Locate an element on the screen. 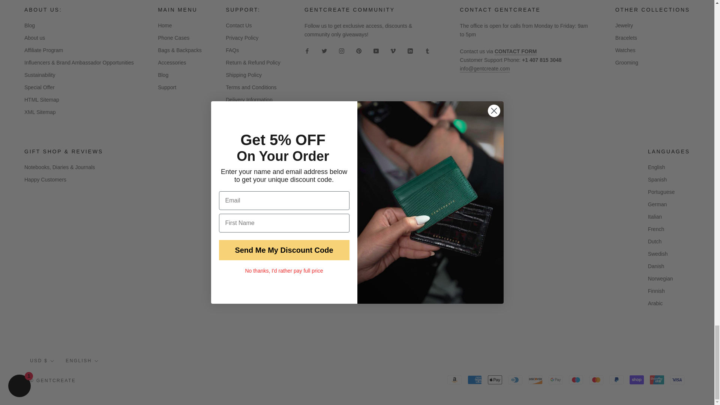 Image resolution: width=720 pixels, height=405 pixels. American Express is located at coordinates (474, 379).